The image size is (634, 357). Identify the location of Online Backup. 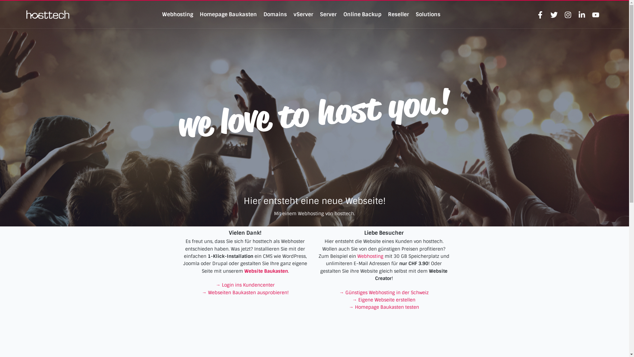
(363, 15).